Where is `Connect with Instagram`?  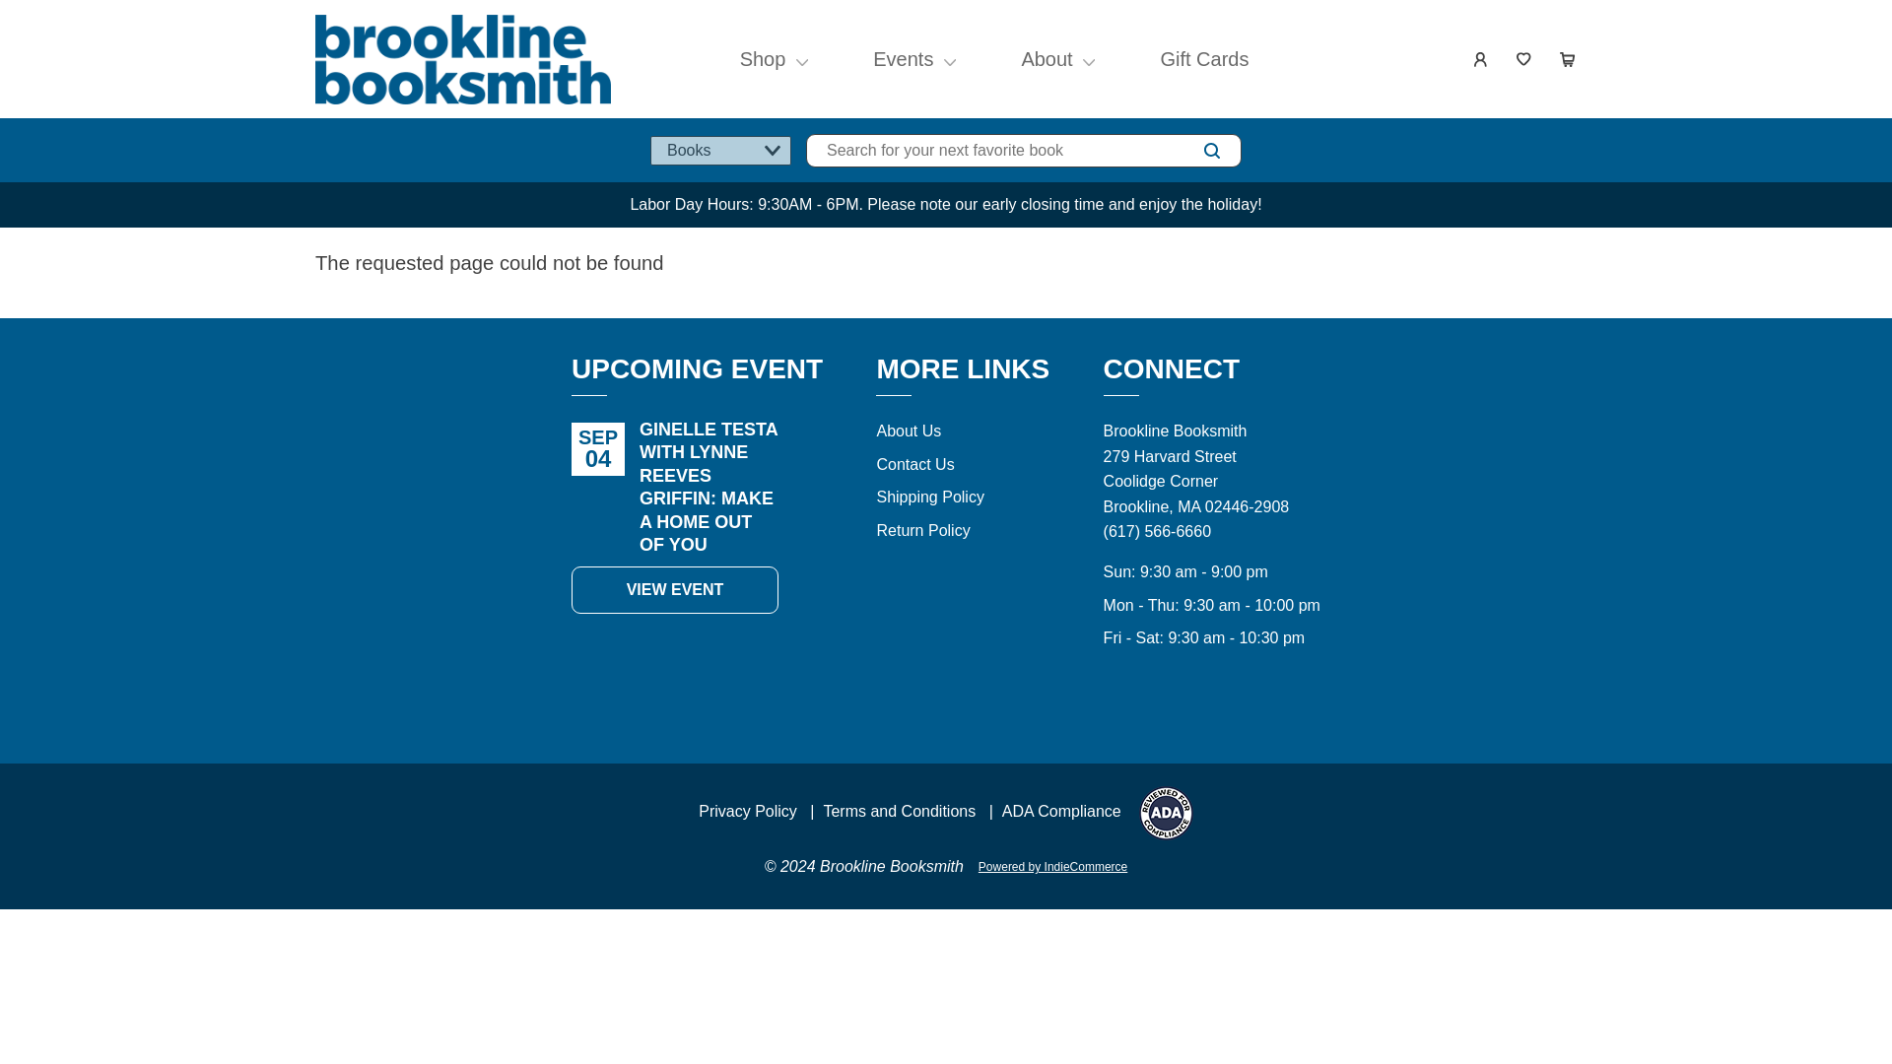 Connect with Instagram is located at coordinates (1115, 695).